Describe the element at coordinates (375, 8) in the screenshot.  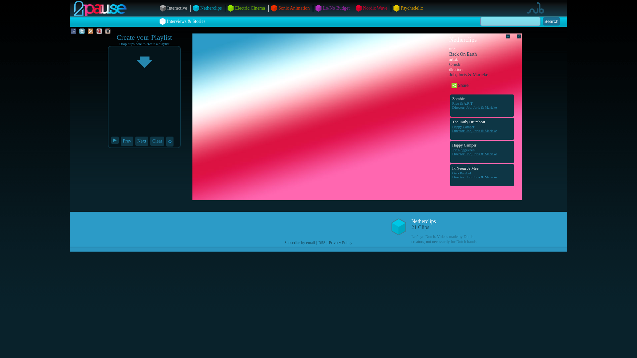
I see `Nordic Wave` at that location.